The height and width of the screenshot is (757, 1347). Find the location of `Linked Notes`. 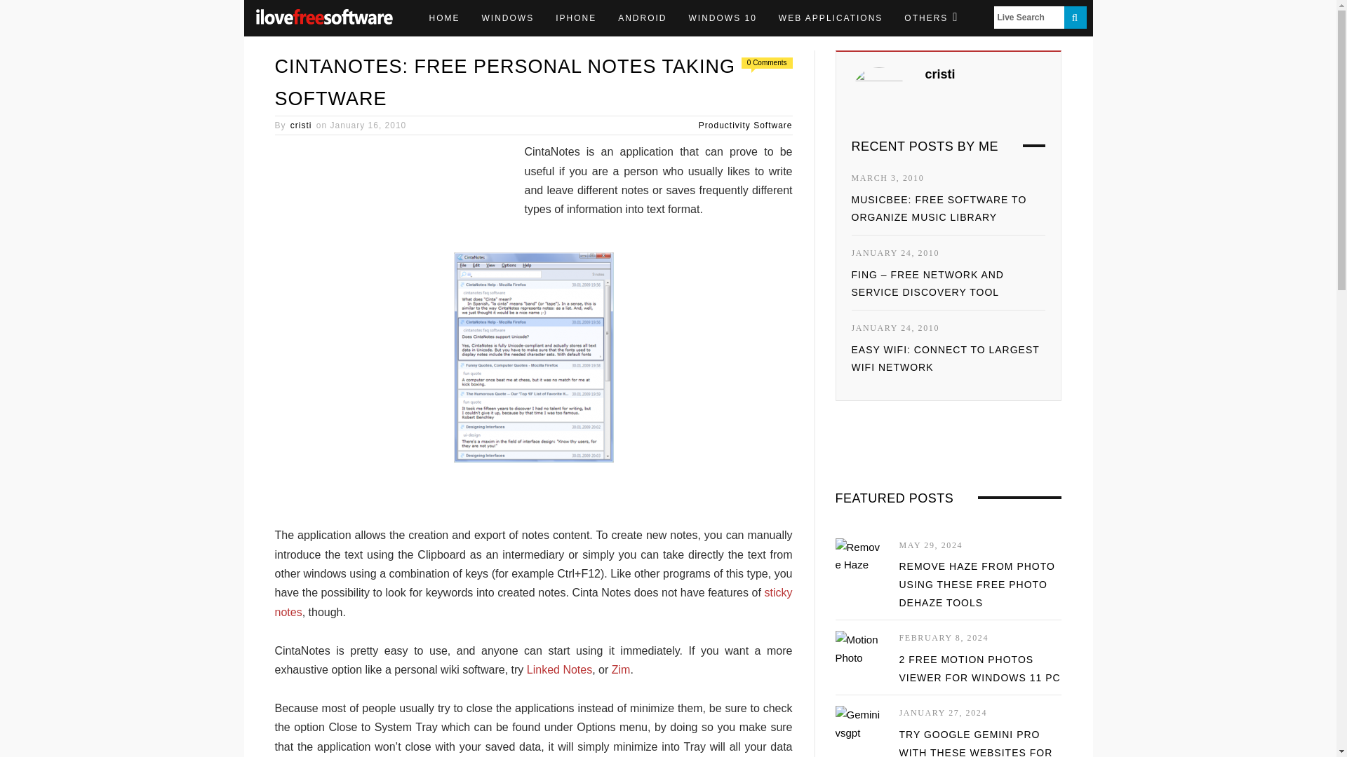

Linked Notes is located at coordinates (559, 670).